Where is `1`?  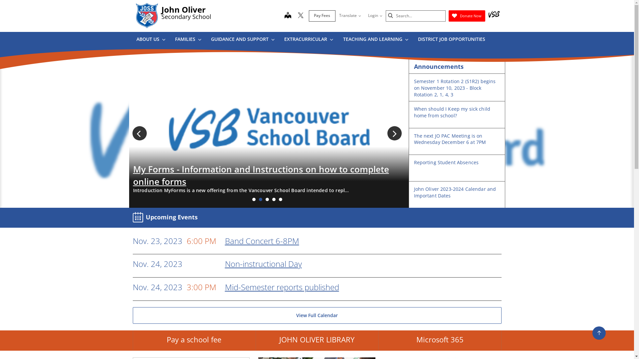 1 is located at coordinates (254, 199).